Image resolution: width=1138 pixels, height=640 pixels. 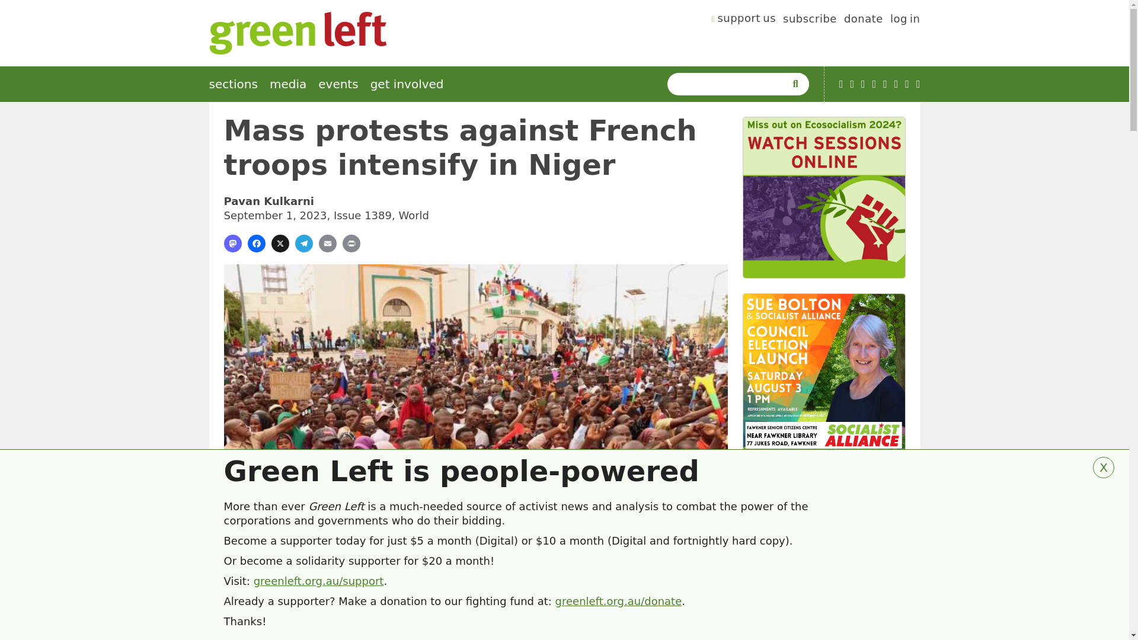 What do you see at coordinates (303, 243) in the screenshot?
I see `Share on Telegram` at bounding box center [303, 243].